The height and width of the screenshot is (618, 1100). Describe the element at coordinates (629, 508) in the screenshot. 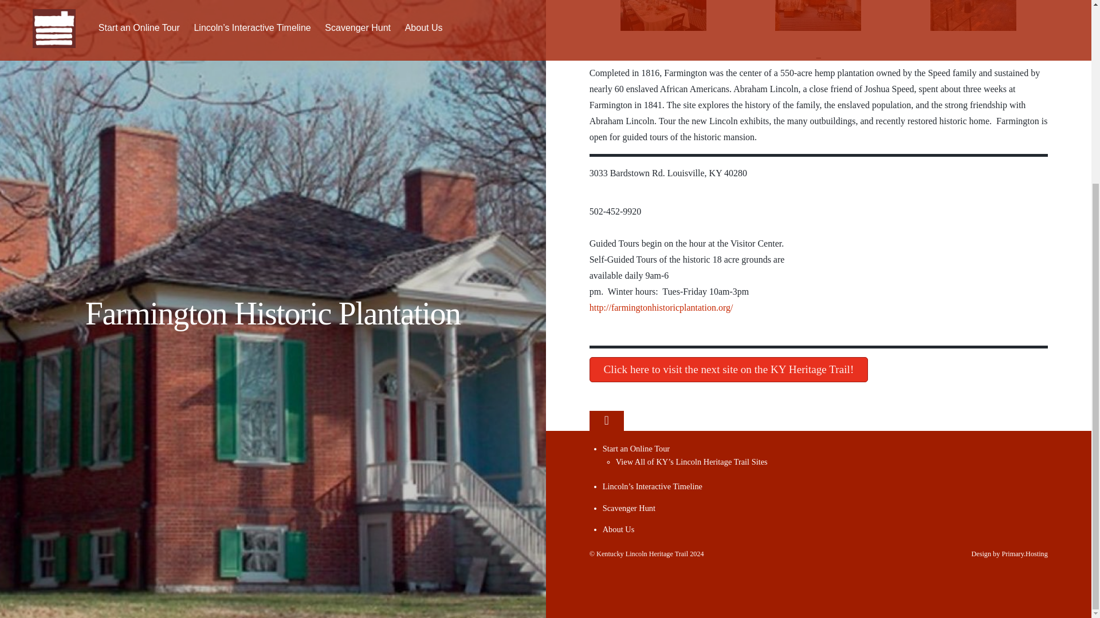

I see `Scavenger Hunt` at that location.